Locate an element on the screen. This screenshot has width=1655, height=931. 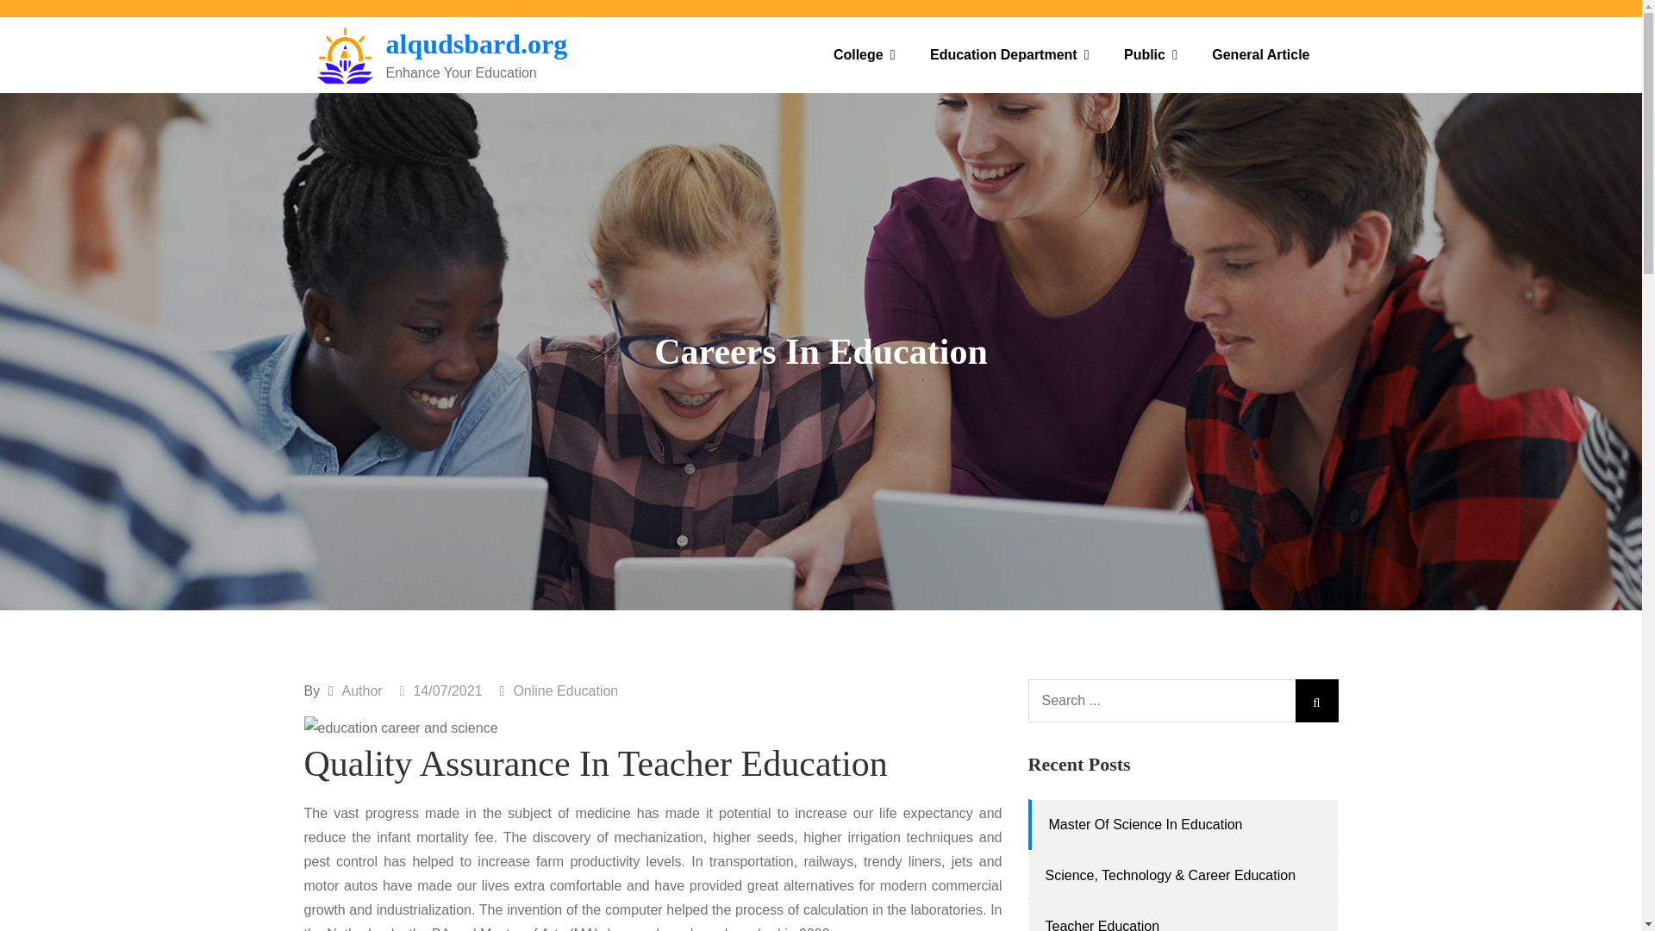
Education Department is located at coordinates (1010, 55).